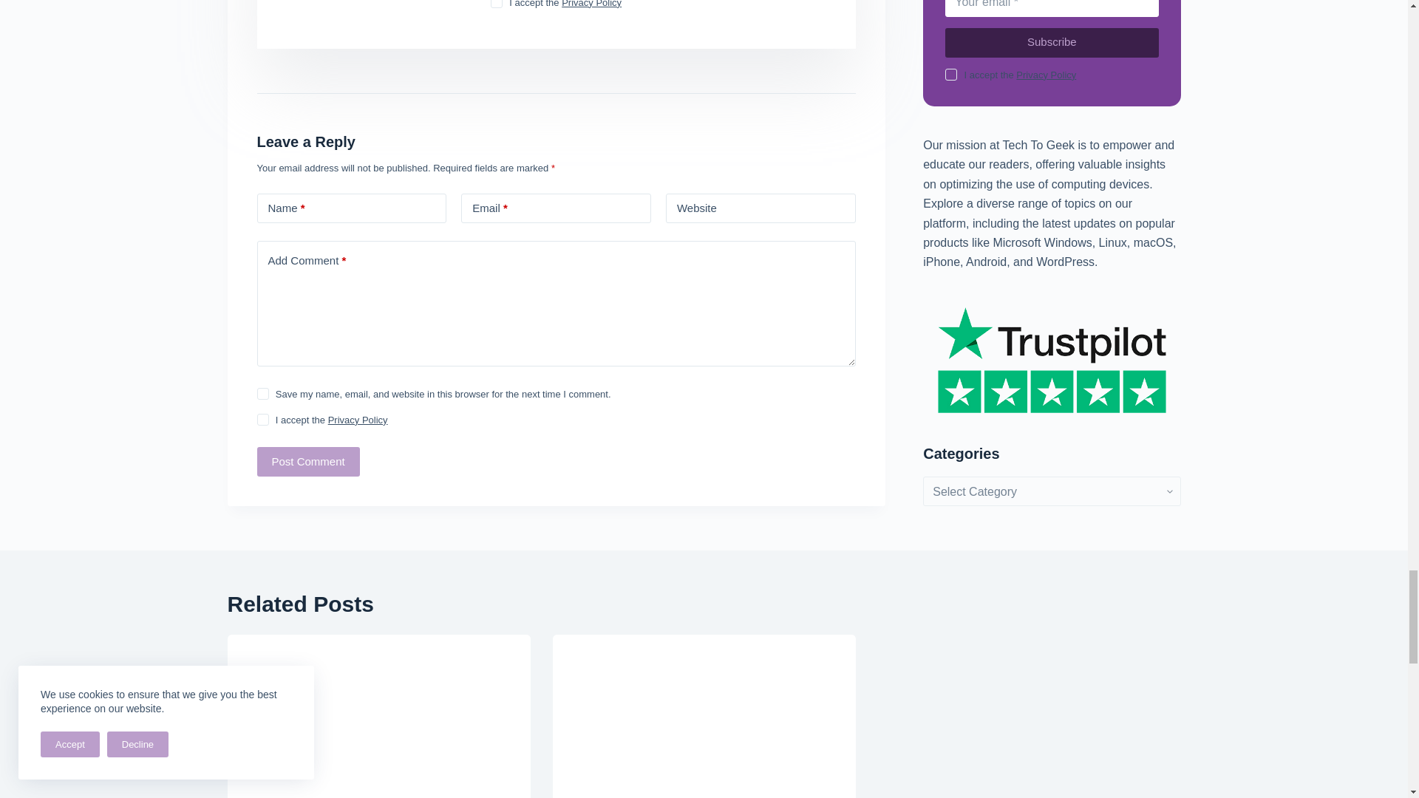 The width and height of the screenshot is (1419, 798). Describe the element at coordinates (497, 4) in the screenshot. I see `on` at that location.